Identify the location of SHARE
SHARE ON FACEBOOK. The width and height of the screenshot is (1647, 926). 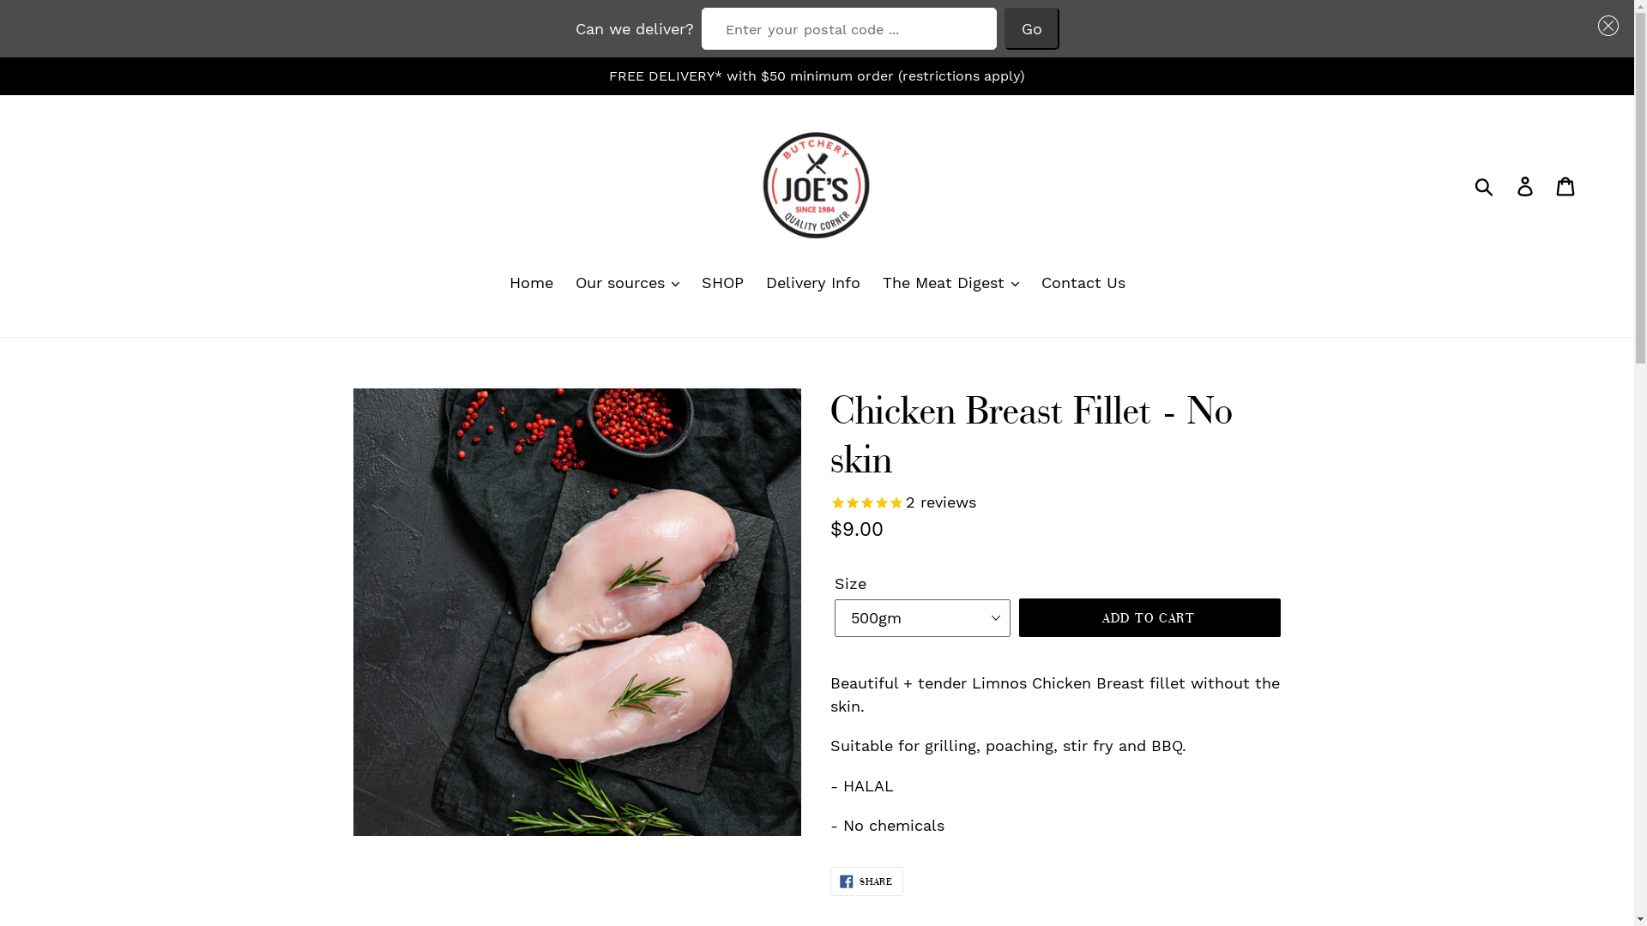
(867, 881).